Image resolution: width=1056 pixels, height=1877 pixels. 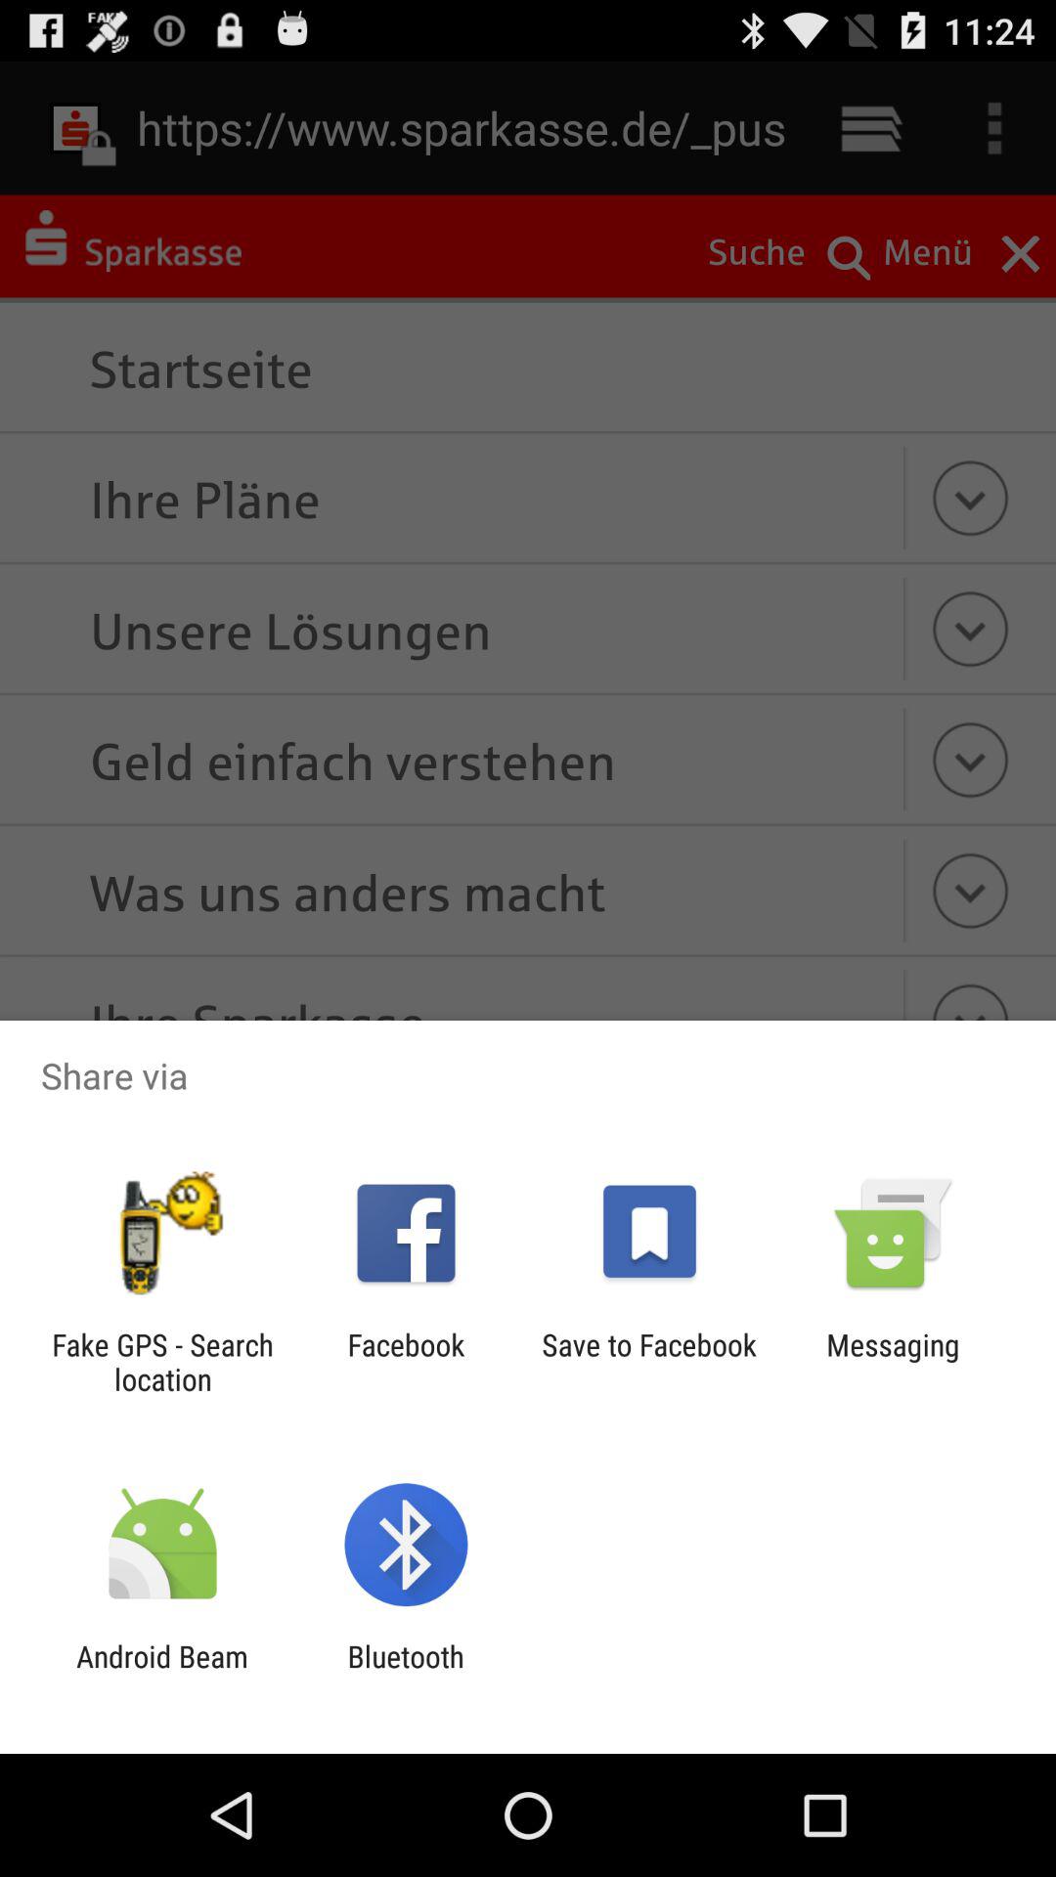 What do you see at coordinates (405, 1674) in the screenshot?
I see `select the icon next to android beam item` at bounding box center [405, 1674].